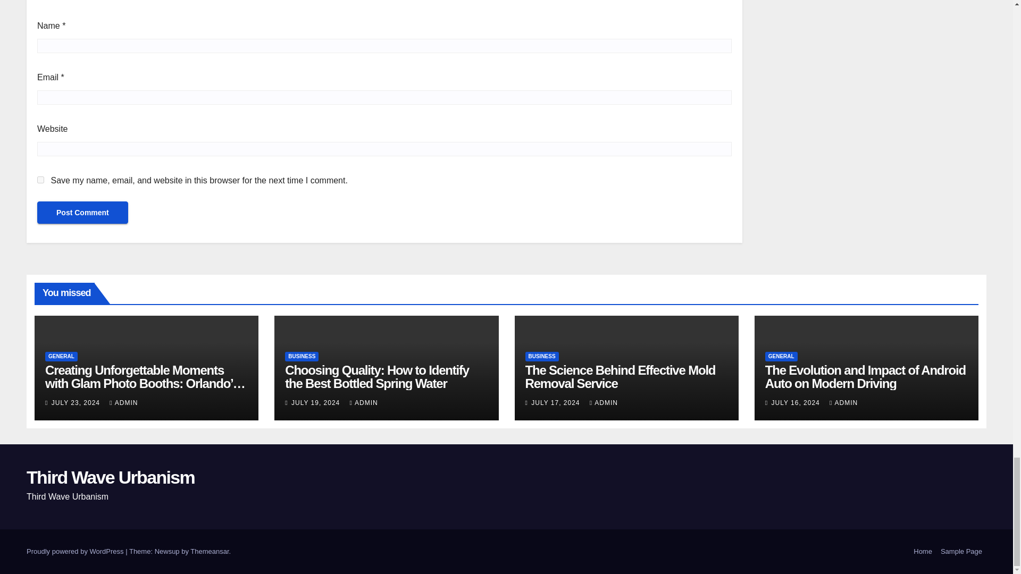 Image resolution: width=1021 pixels, height=574 pixels. What do you see at coordinates (923, 552) in the screenshot?
I see `Home` at bounding box center [923, 552].